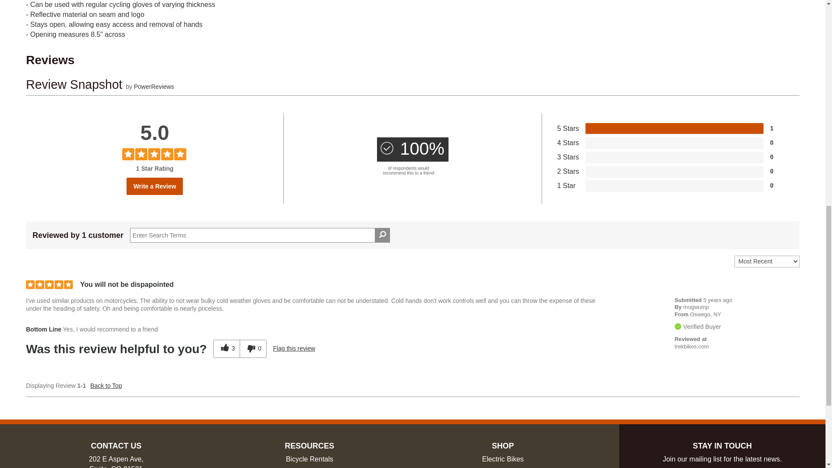 The width and height of the screenshot is (832, 468). I want to click on Verified Buyer, so click(678, 327).